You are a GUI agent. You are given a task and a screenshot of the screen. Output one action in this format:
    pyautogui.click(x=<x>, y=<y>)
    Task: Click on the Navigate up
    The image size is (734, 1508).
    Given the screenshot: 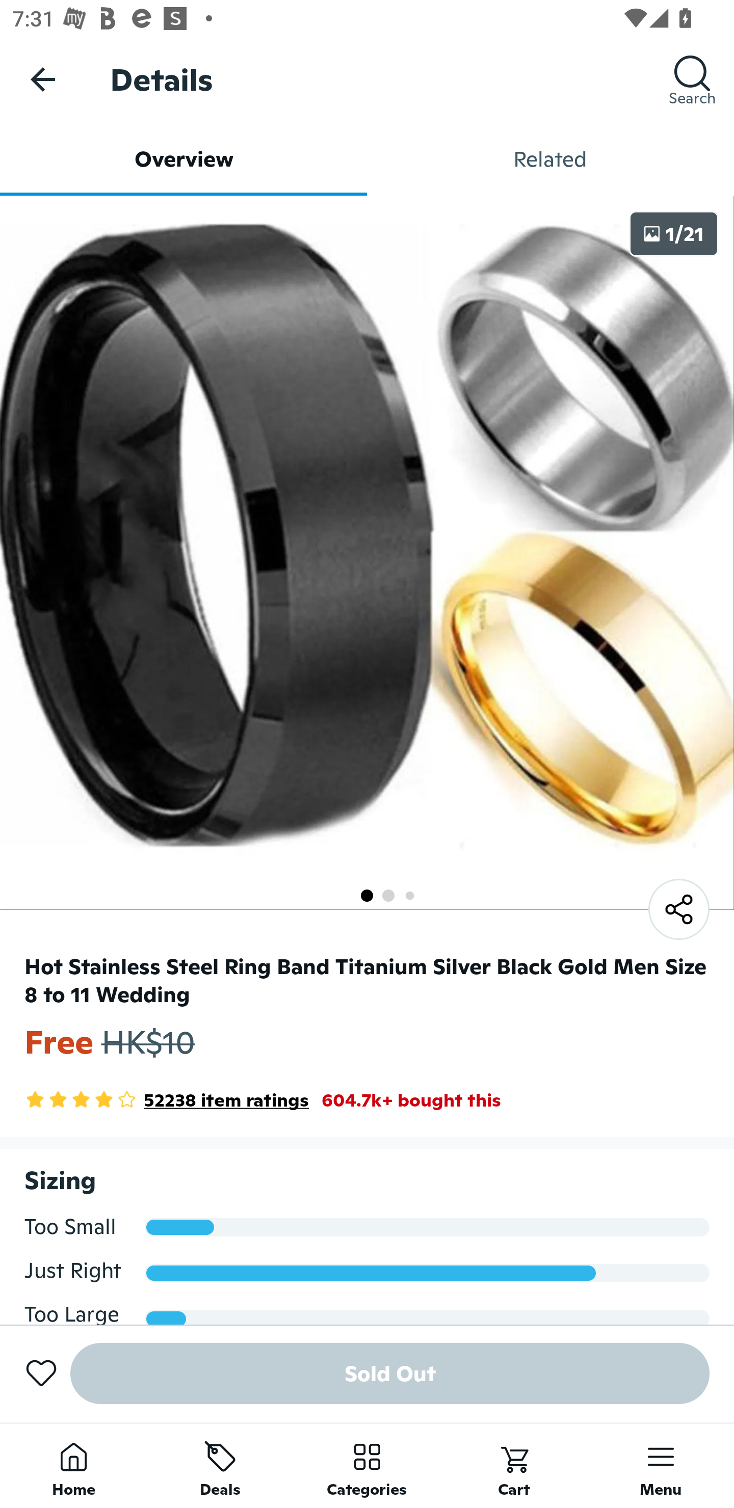 What is the action you would take?
    pyautogui.click(x=43, y=79)
    